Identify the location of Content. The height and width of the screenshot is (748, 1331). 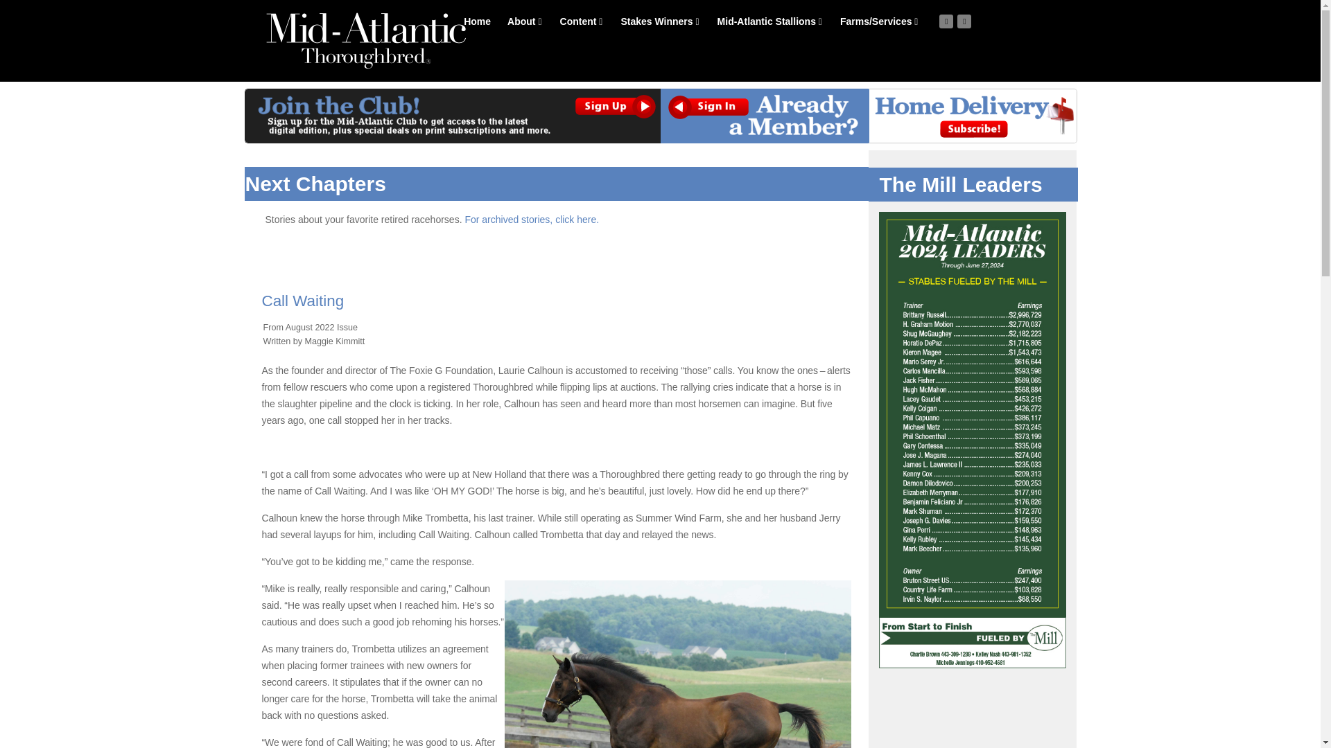
(581, 21).